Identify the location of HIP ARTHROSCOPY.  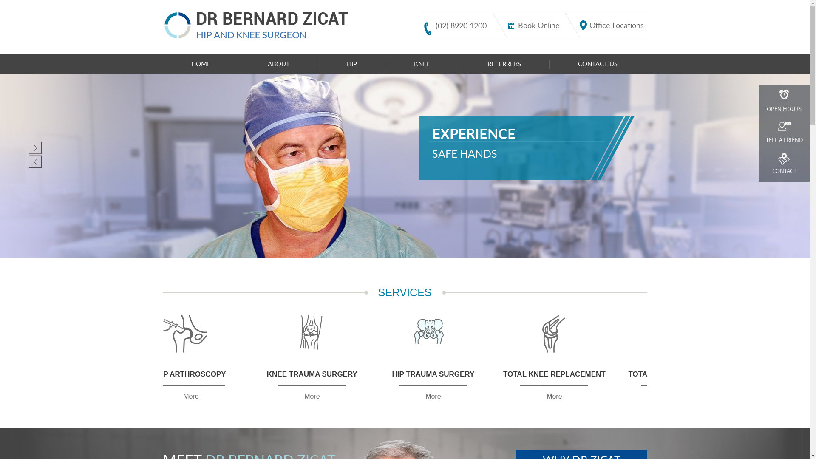
(658, 347).